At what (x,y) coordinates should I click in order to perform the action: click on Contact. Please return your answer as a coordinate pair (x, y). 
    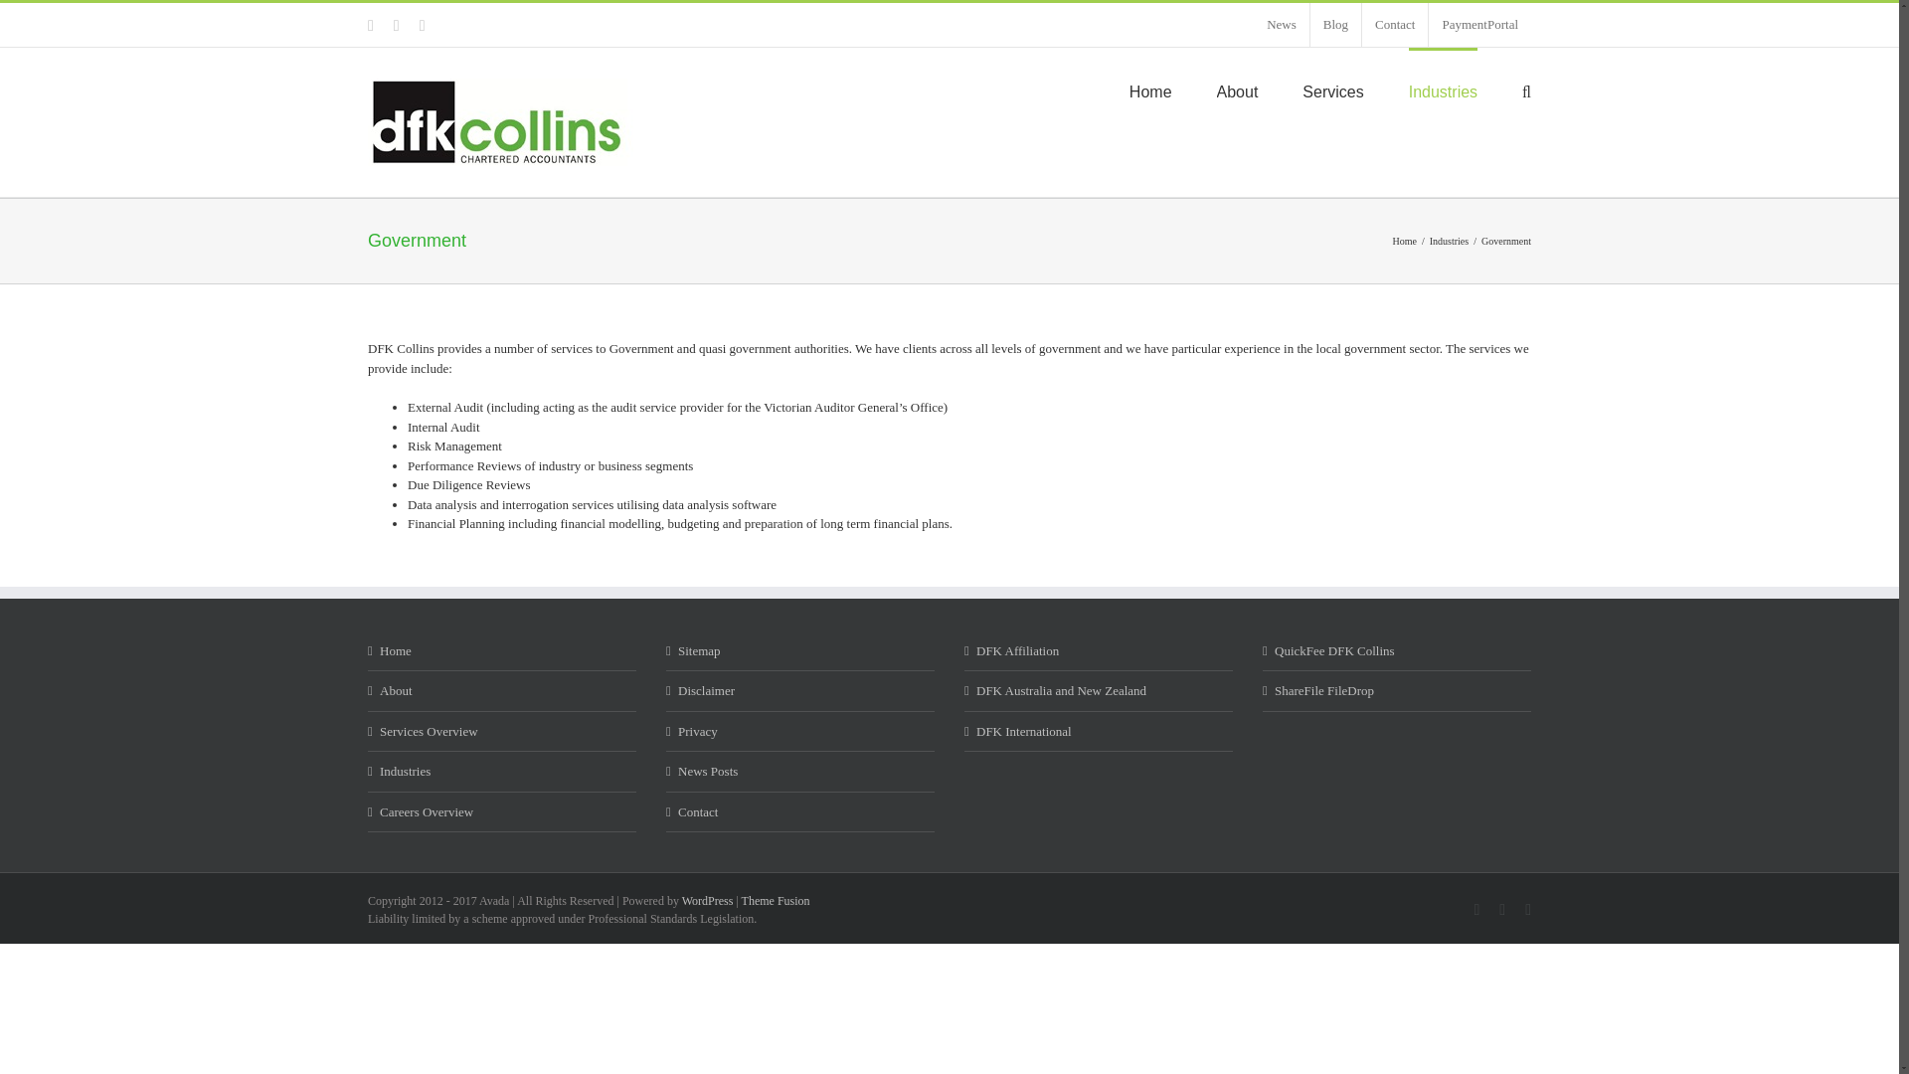
    Looking at the image, I should click on (1395, 25).